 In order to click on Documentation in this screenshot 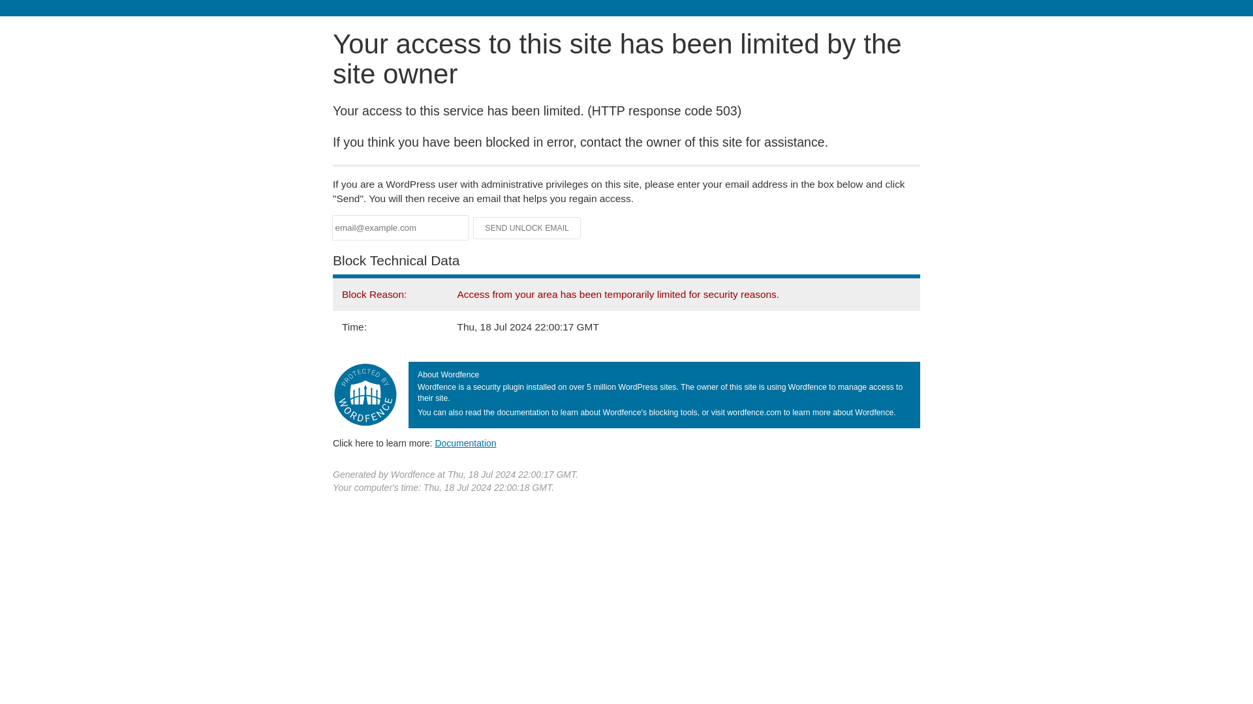, I will do `click(465, 443)`.